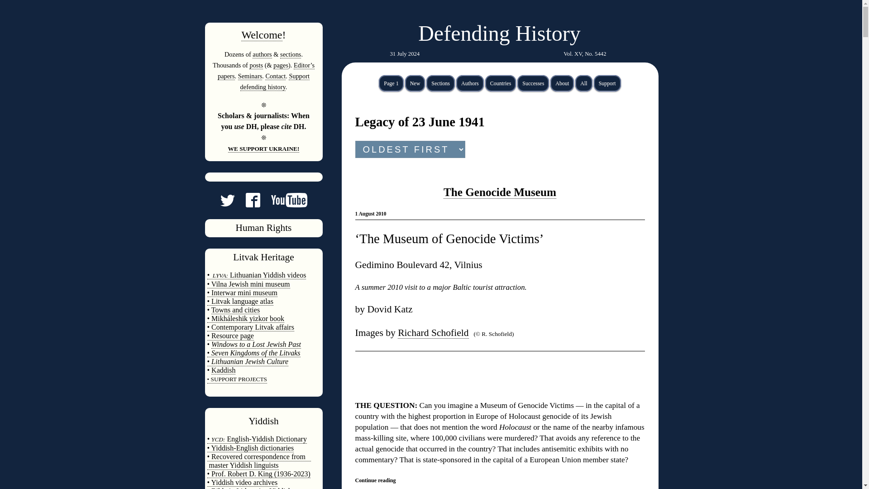 The height and width of the screenshot is (489, 869). Describe the element at coordinates (227, 204) in the screenshot. I see `Follow us on Twitter` at that location.